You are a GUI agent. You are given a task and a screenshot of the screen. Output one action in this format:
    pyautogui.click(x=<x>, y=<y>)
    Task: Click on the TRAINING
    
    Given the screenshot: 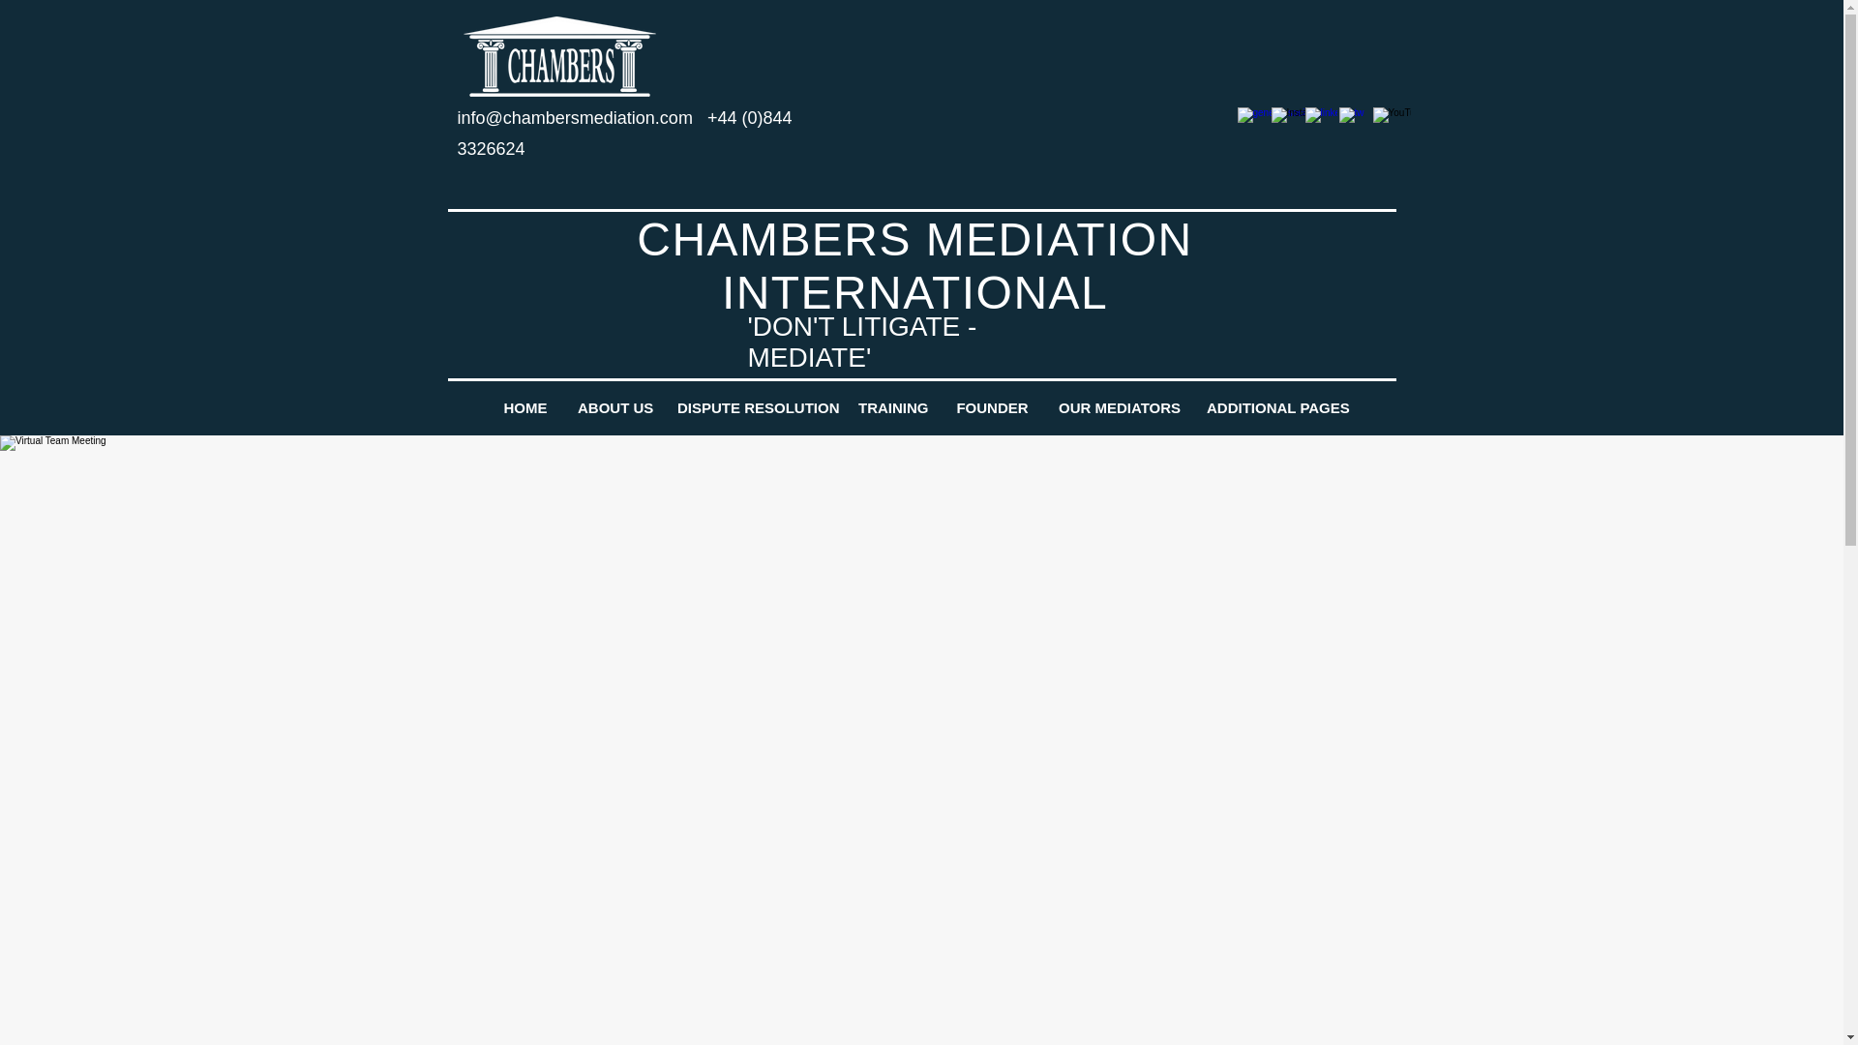 What is the action you would take?
    pyautogui.click(x=891, y=407)
    